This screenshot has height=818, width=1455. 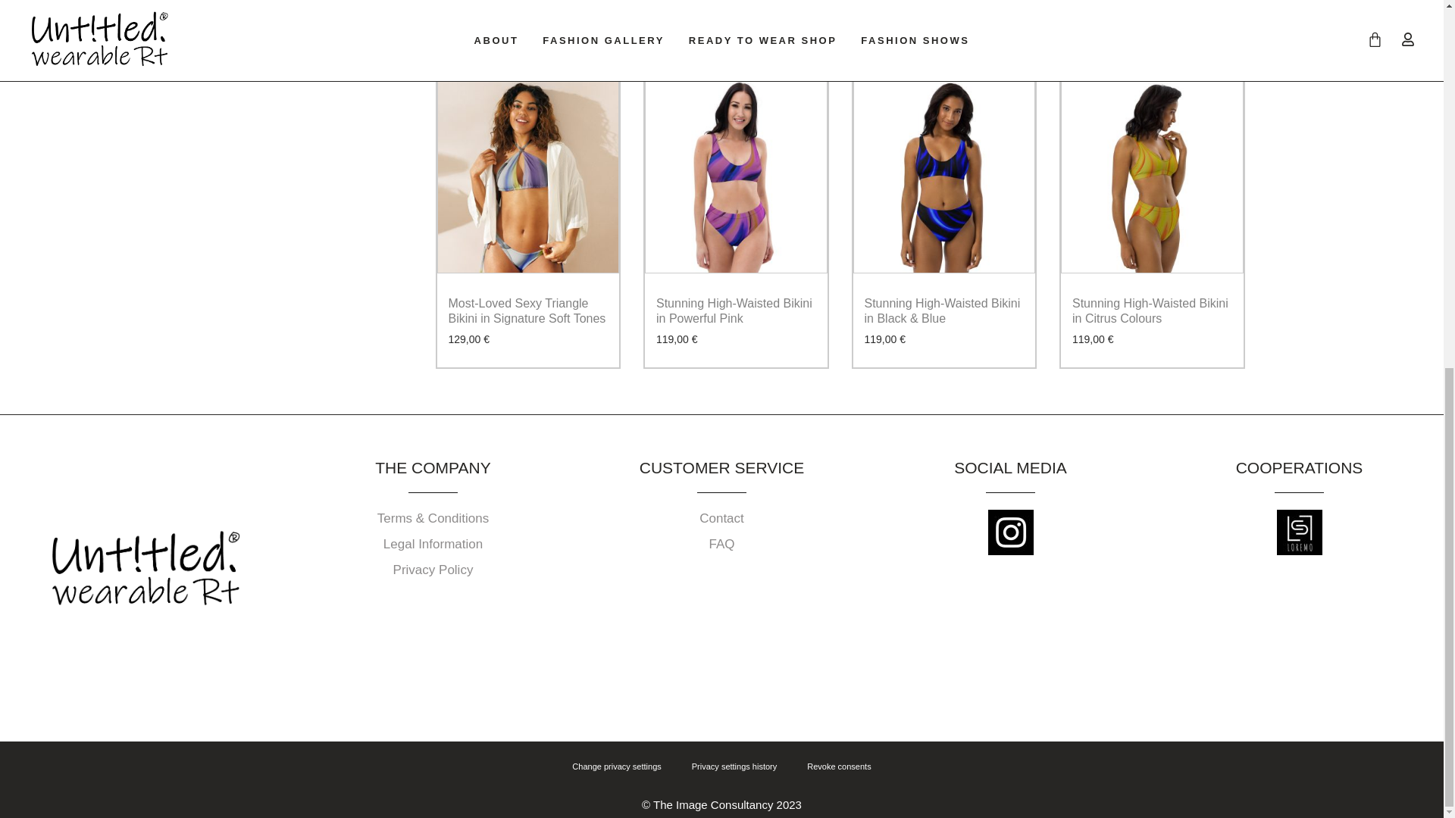 I want to click on Logo-Loremo-200, so click(x=1298, y=532).